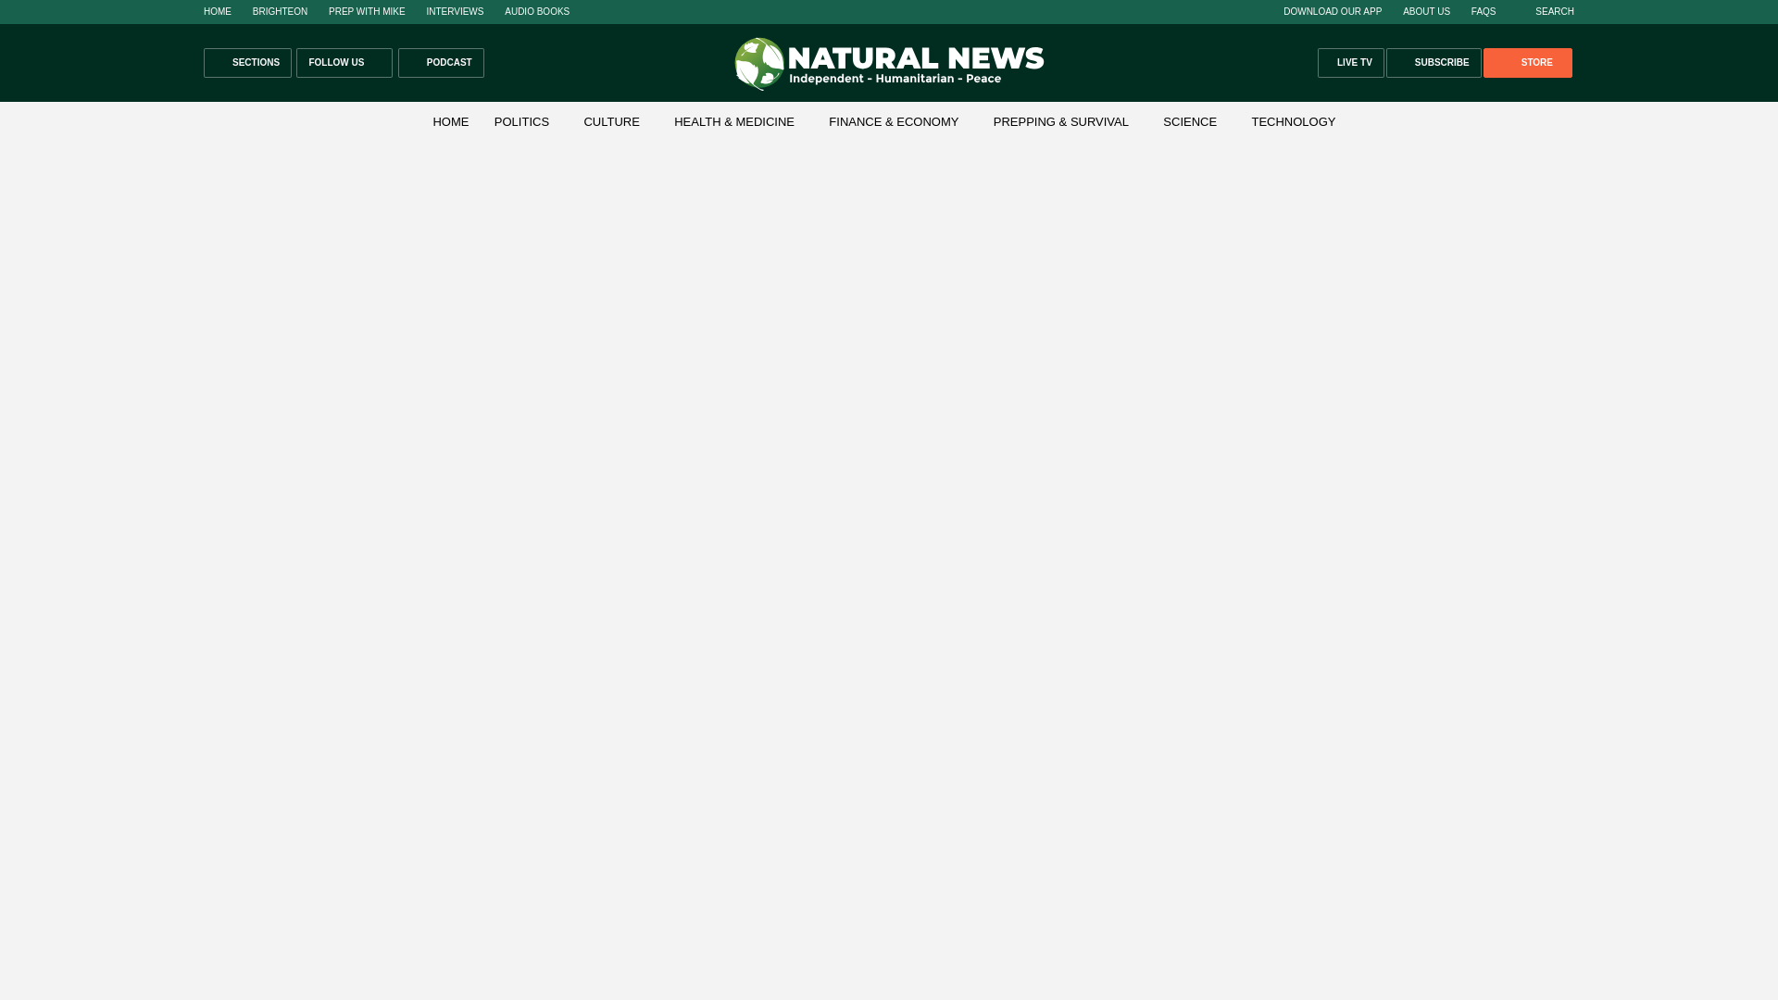  What do you see at coordinates (1350, 63) in the screenshot?
I see `LIVE TV` at bounding box center [1350, 63].